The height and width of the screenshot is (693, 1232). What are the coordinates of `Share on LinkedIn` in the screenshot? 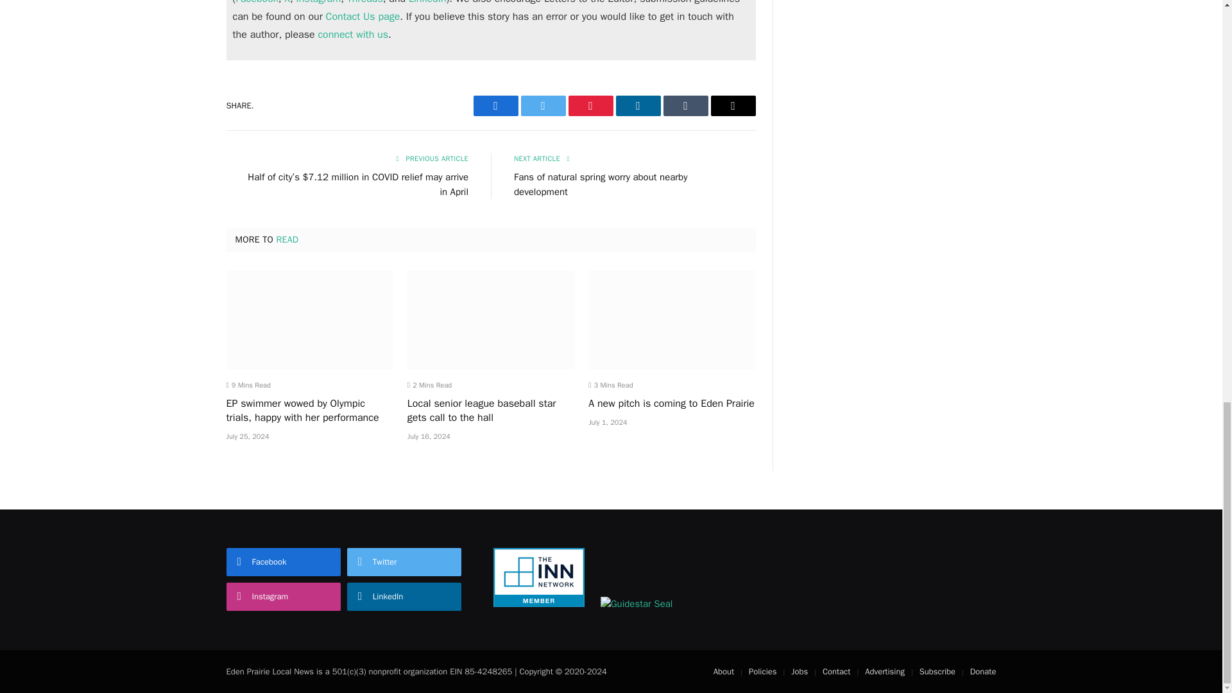 It's located at (638, 106).